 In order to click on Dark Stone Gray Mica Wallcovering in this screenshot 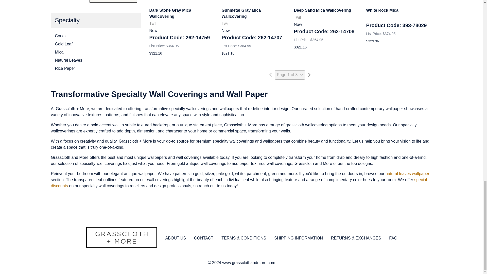, I will do `click(181, 2)`.